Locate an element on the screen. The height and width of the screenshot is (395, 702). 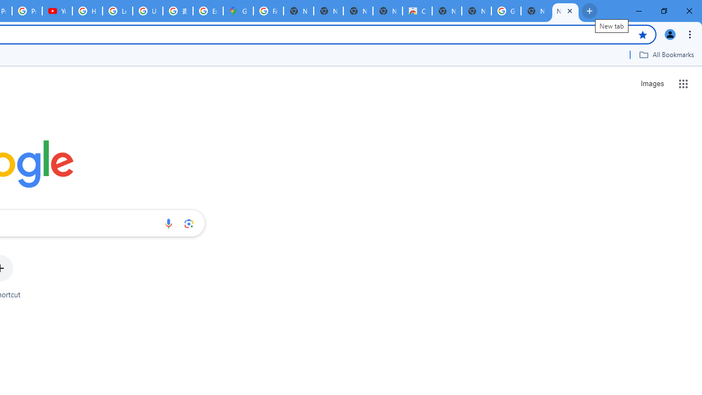
How Chrome protects your passwords - Google Chrome Help is located at coordinates (87, 11).